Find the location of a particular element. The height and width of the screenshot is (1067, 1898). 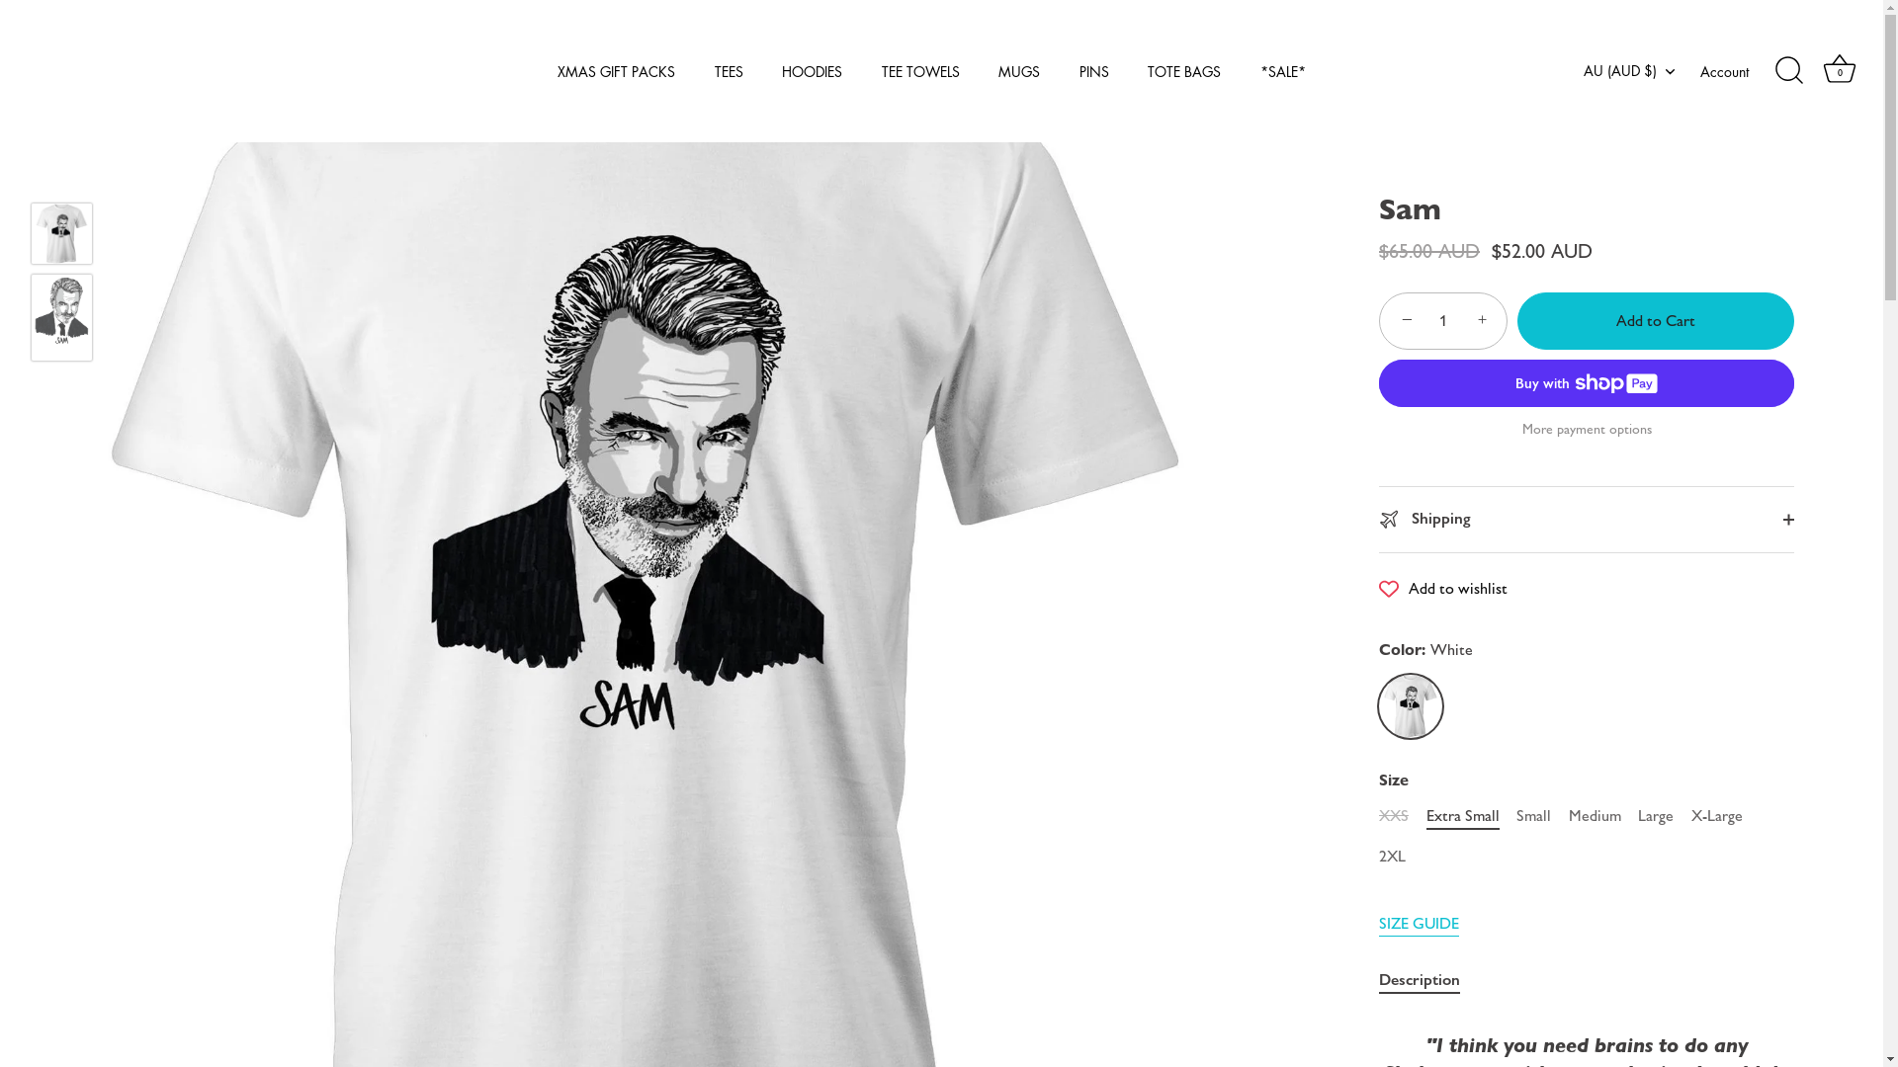

Description is located at coordinates (1420, 980).